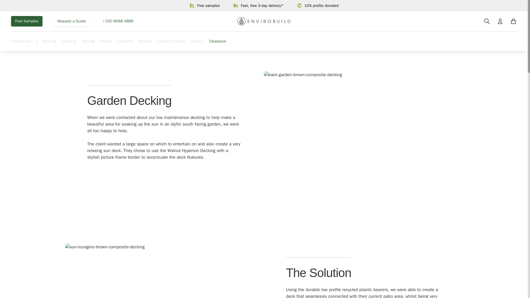 The width and height of the screenshot is (530, 298). I want to click on Search, so click(487, 21).